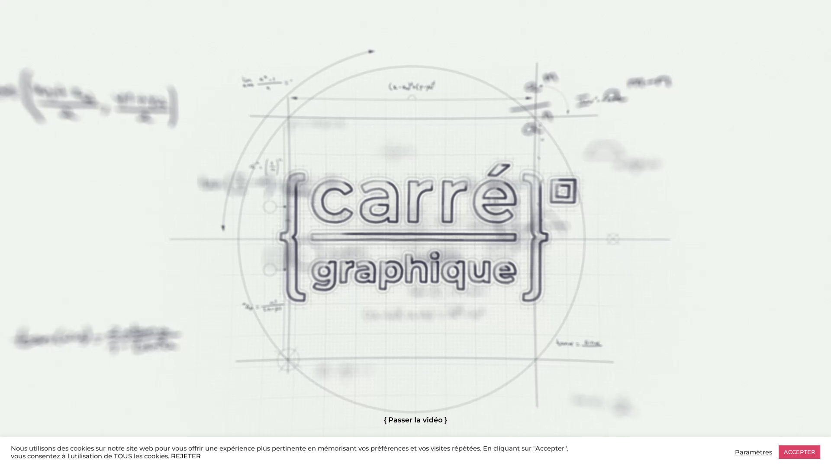 Image resolution: width=831 pixels, height=467 pixels. I want to click on ACCEPTER, so click(799, 452).